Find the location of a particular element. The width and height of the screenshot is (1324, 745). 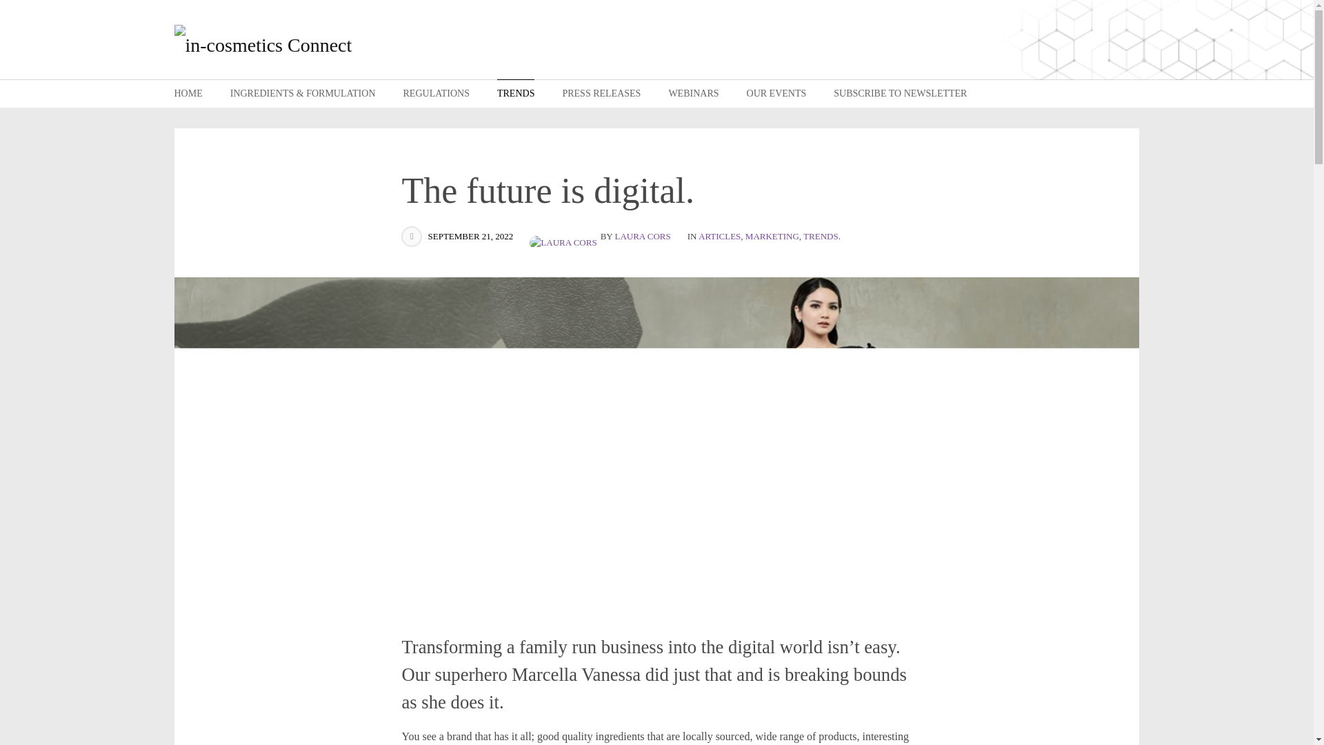

TRENDS is located at coordinates (516, 92).